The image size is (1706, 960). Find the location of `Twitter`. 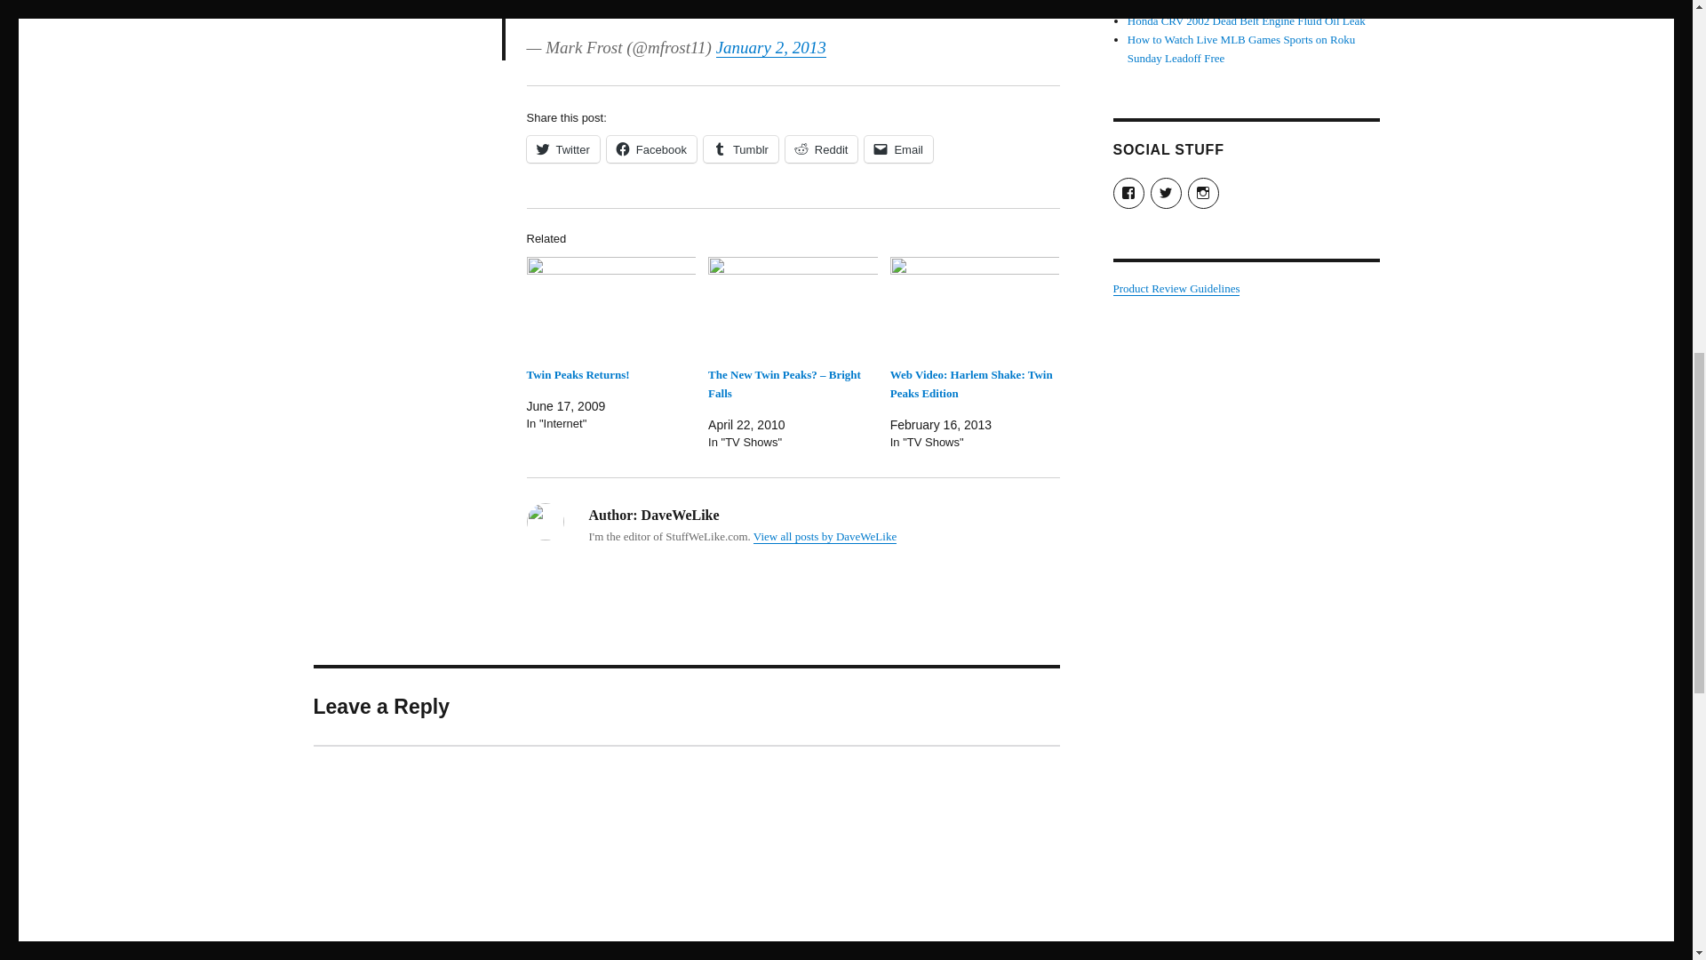

Twitter is located at coordinates (562, 149).